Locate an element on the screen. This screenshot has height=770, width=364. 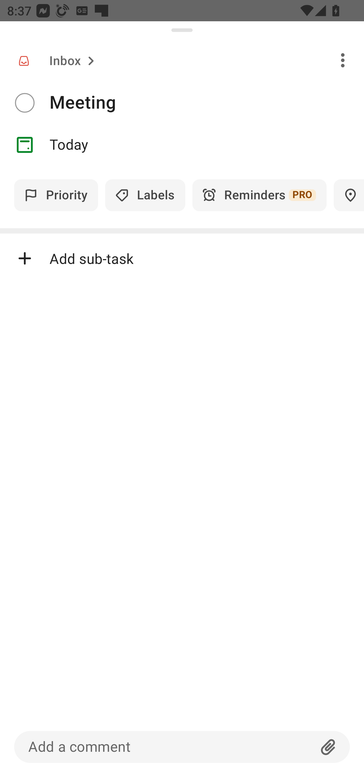
Meeting​ is located at coordinates (207, 103).